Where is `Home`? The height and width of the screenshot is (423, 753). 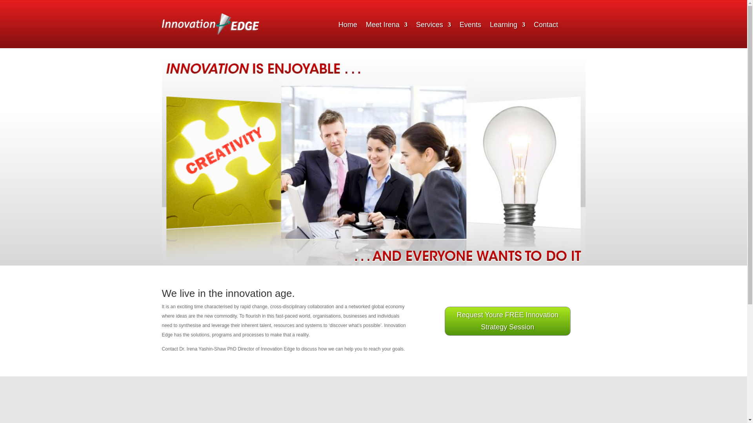
Home is located at coordinates (347, 26).